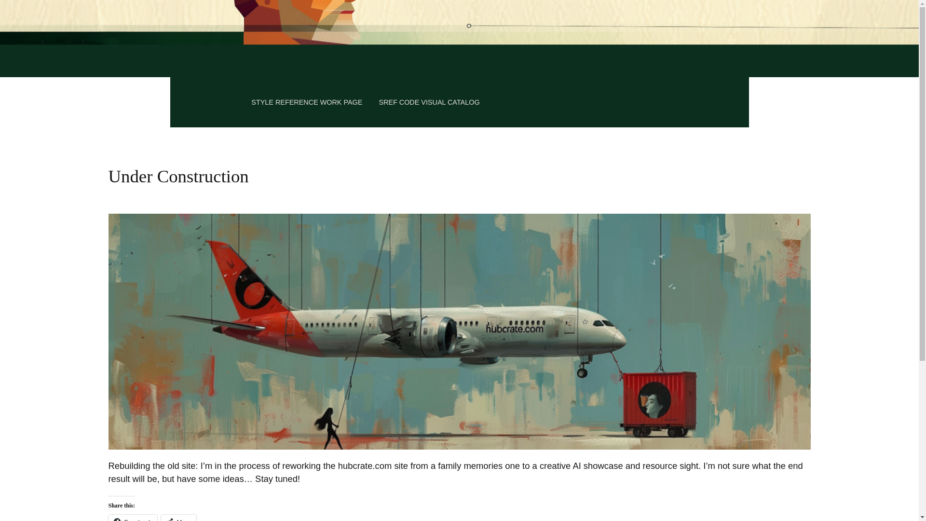  Describe the element at coordinates (132, 518) in the screenshot. I see `Click to share on Facebook` at that location.